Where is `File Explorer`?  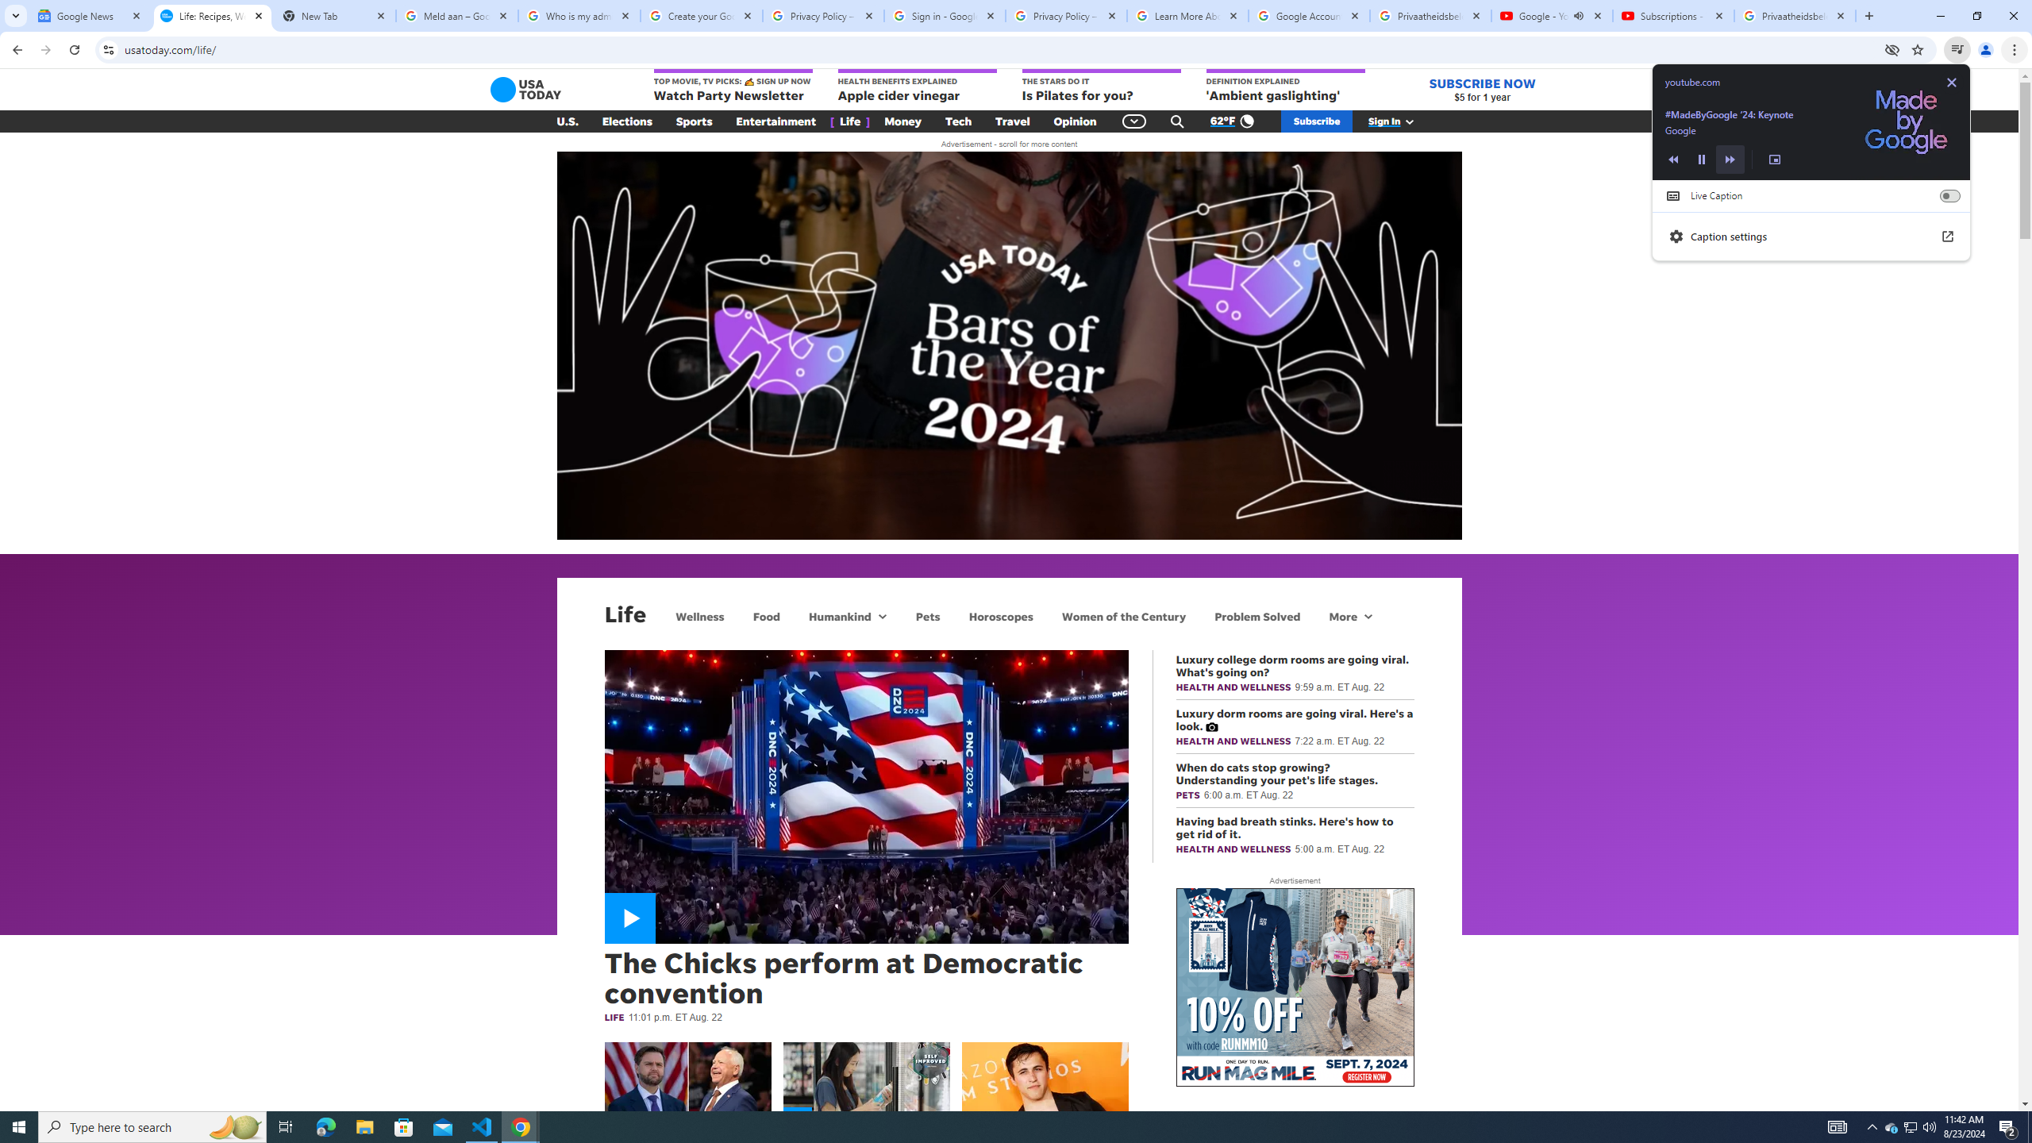 File Explorer is located at coordinates (364, 1127).